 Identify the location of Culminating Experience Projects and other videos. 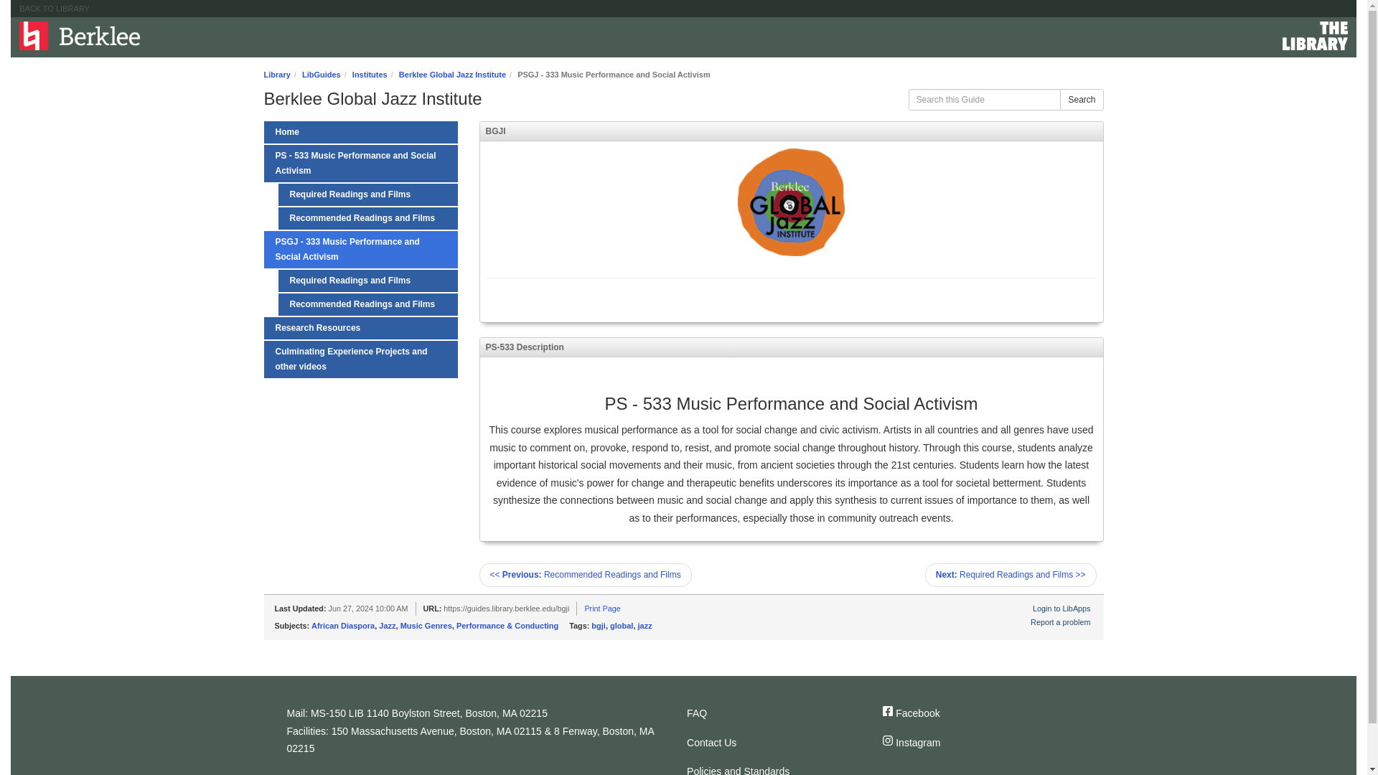
(360, 360).